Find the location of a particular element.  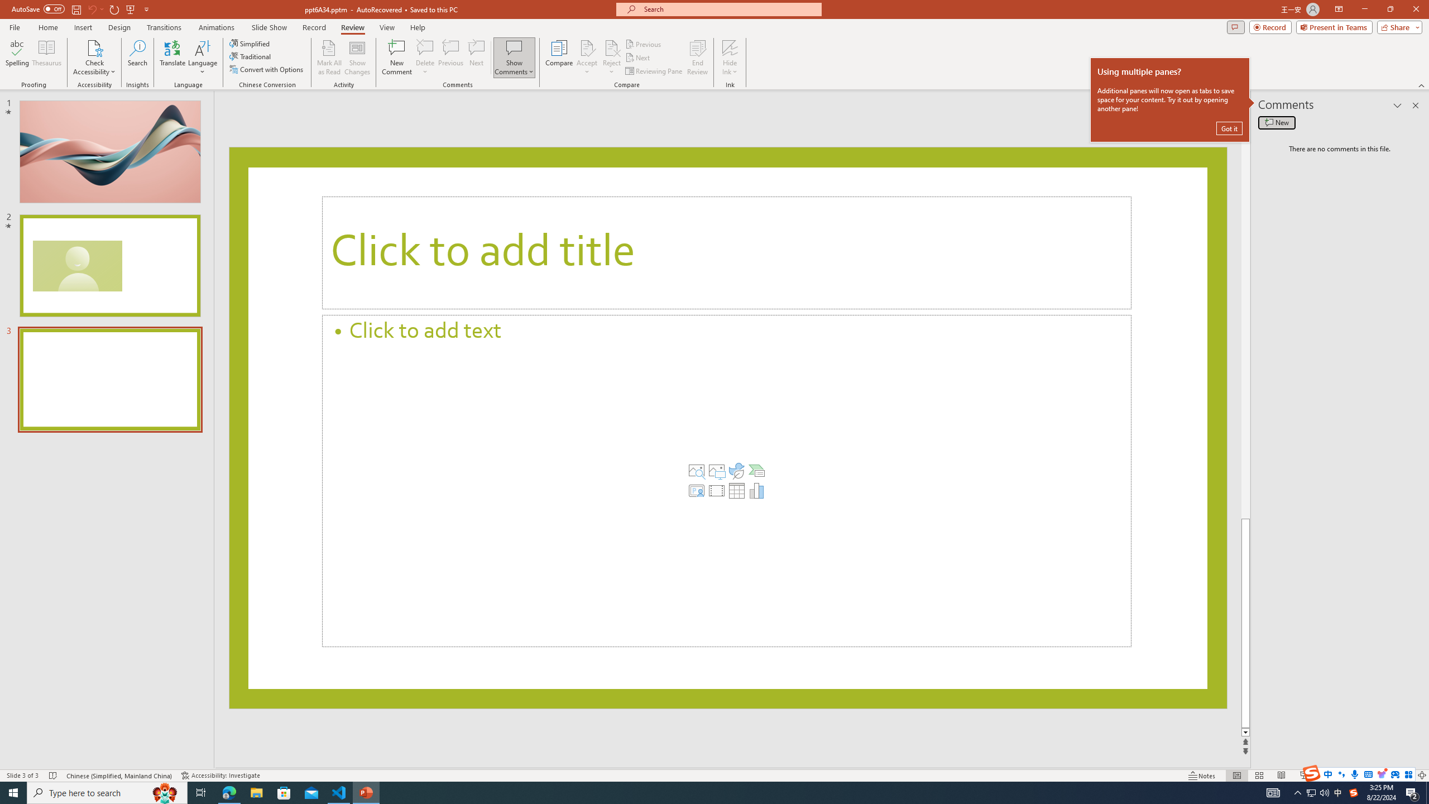

Reject is located at coordinates (612, 58).